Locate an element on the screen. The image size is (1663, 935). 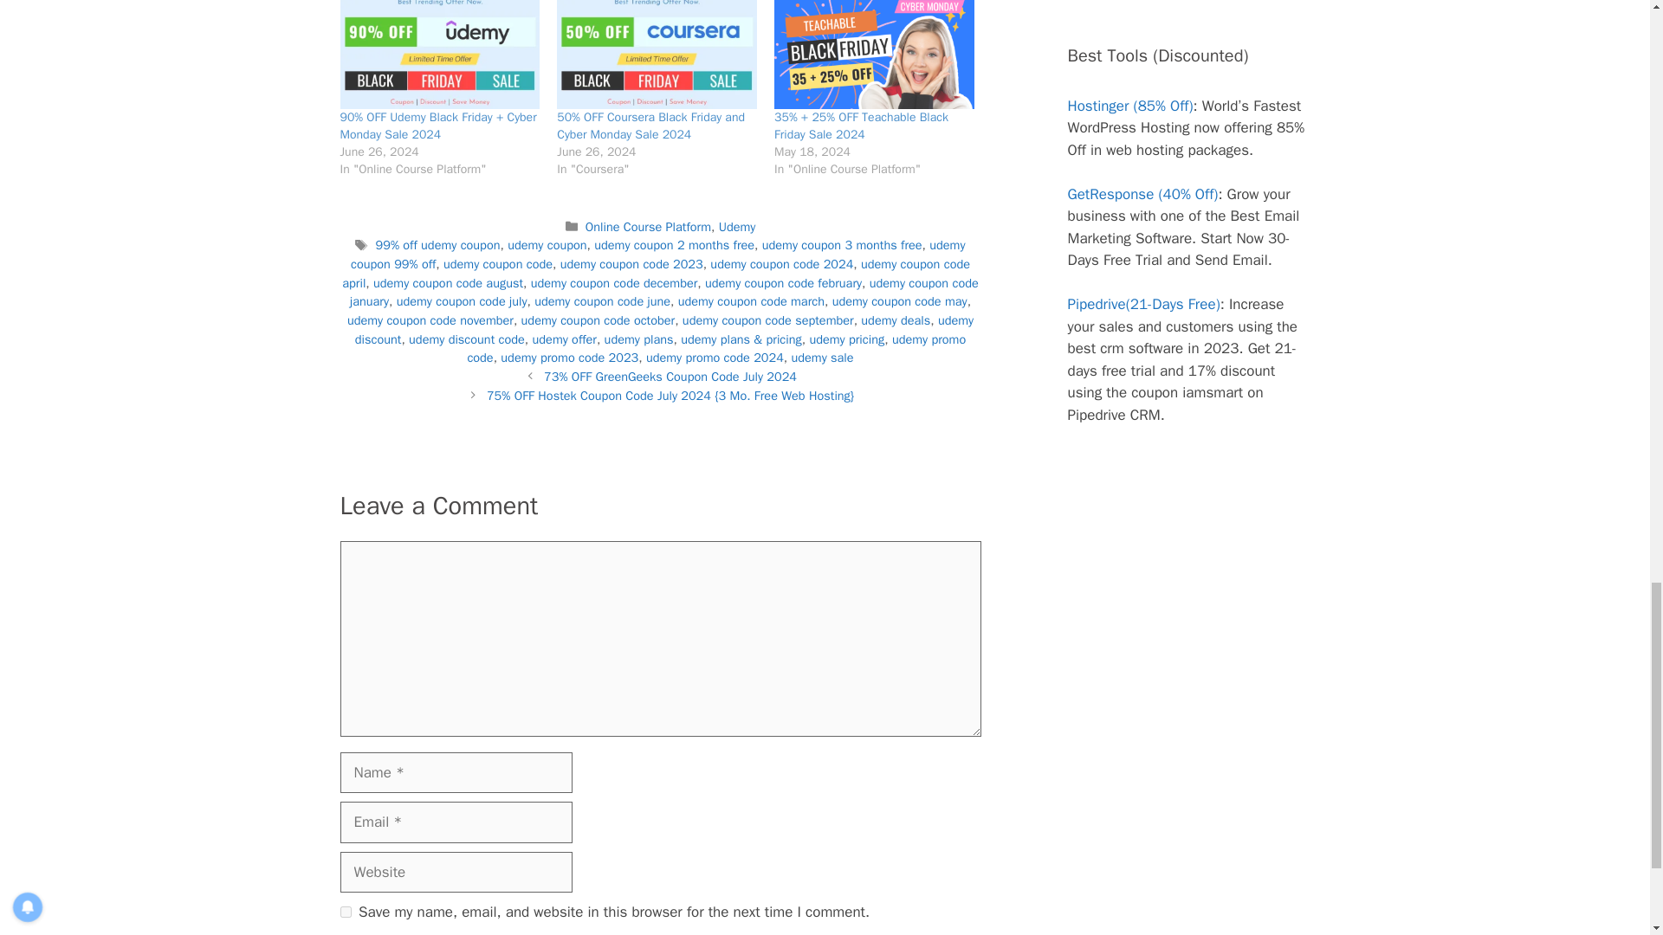
udemy coupon code december is located at coordinates (614, 282).